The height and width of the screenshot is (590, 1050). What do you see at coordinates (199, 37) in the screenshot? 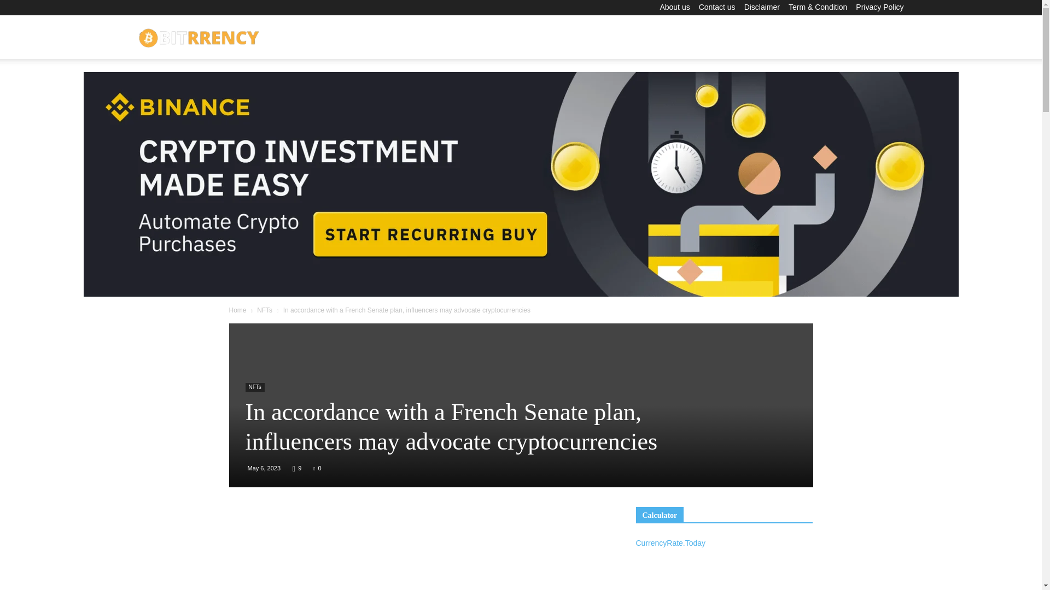
I see `Bitrrency` at bounding box center [199, 37].